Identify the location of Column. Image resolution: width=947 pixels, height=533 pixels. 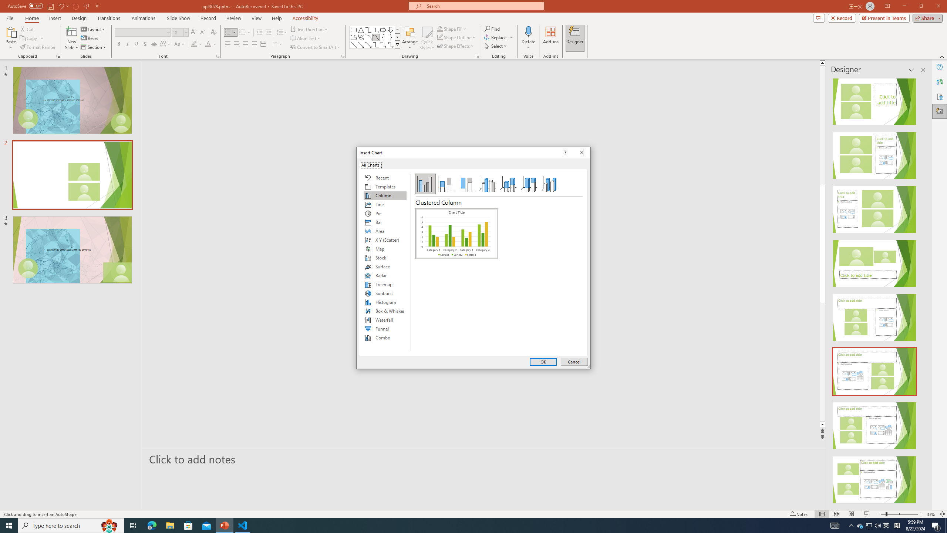
(385, 195).